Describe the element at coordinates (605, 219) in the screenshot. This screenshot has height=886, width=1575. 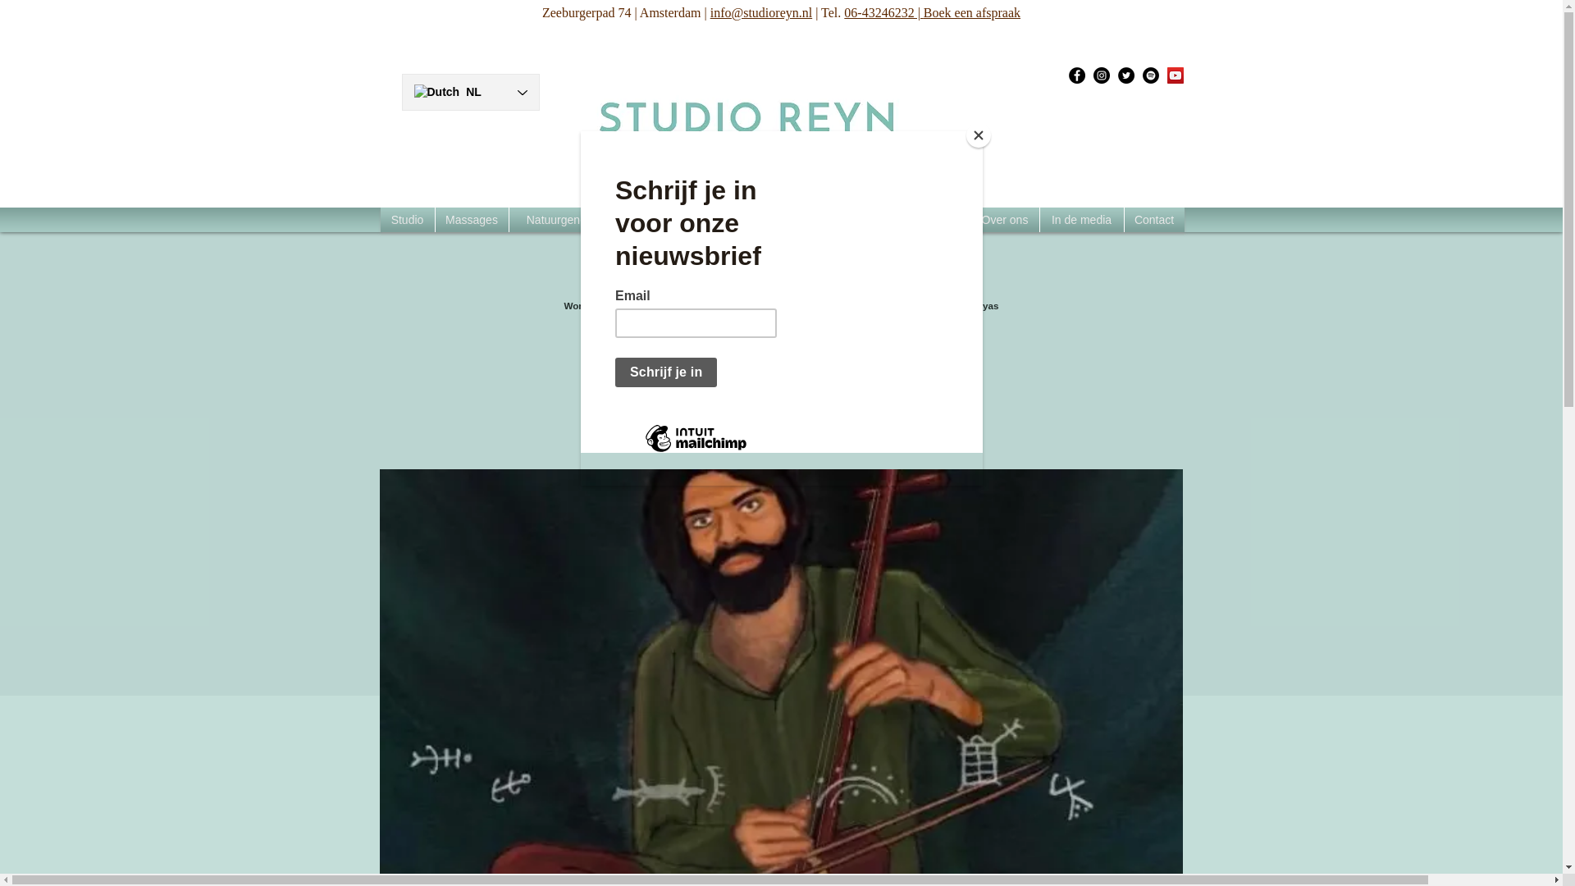
I see `Natuurgeneeskundige therapie` at that location.